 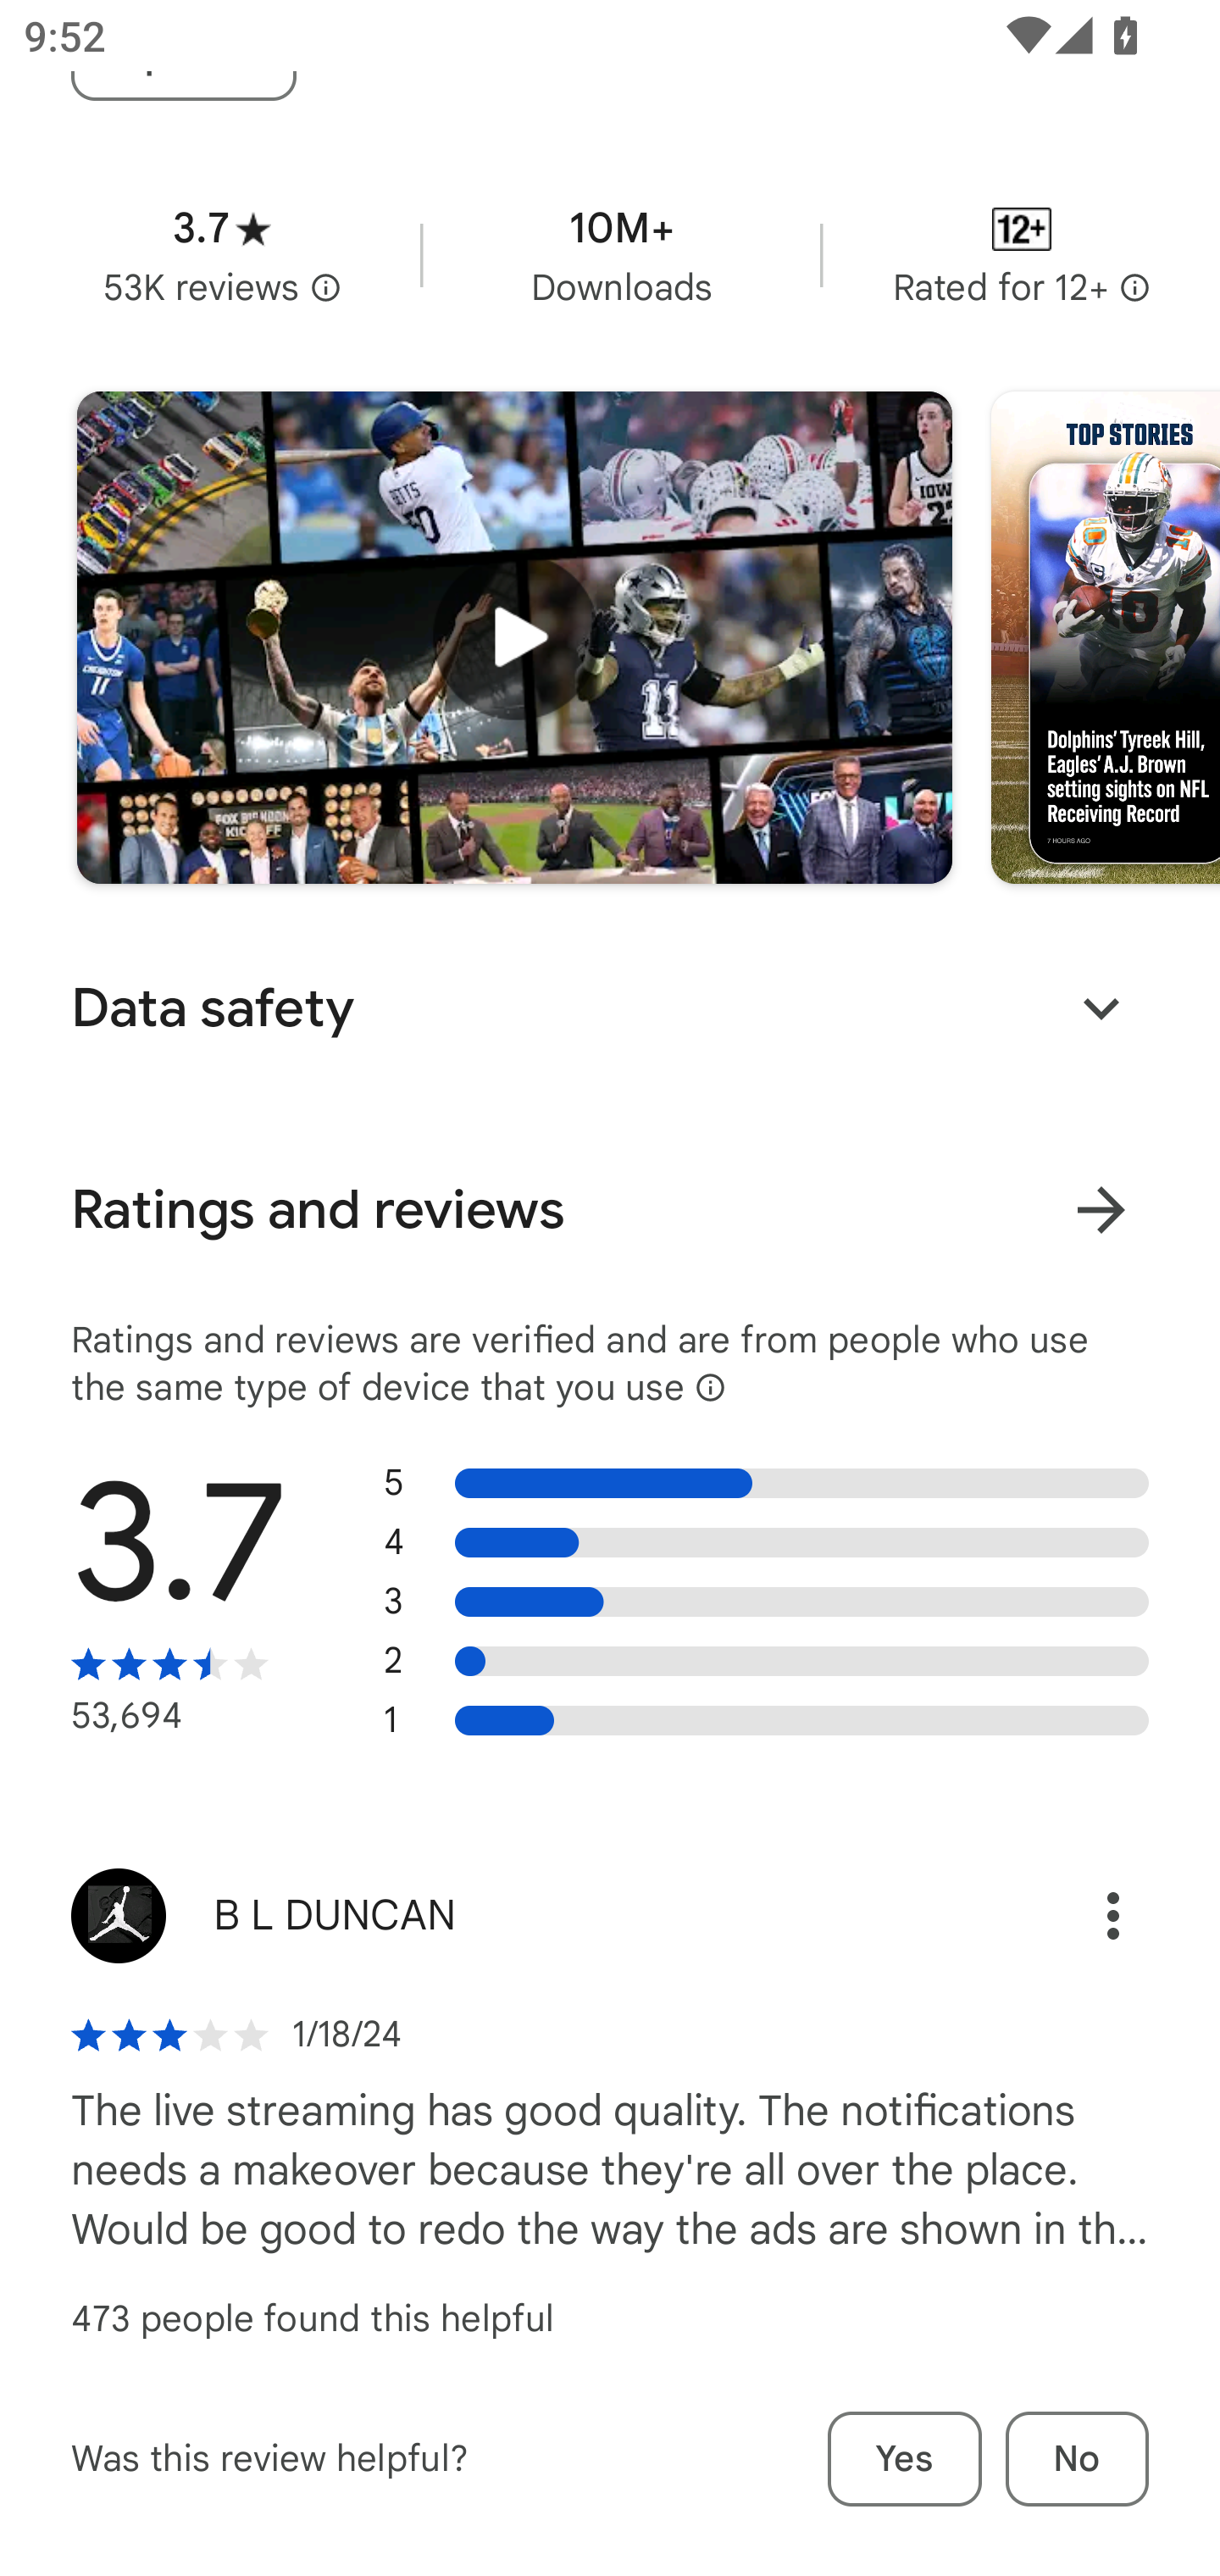 I want to click on Expand, so click(x=1101, y=1008).